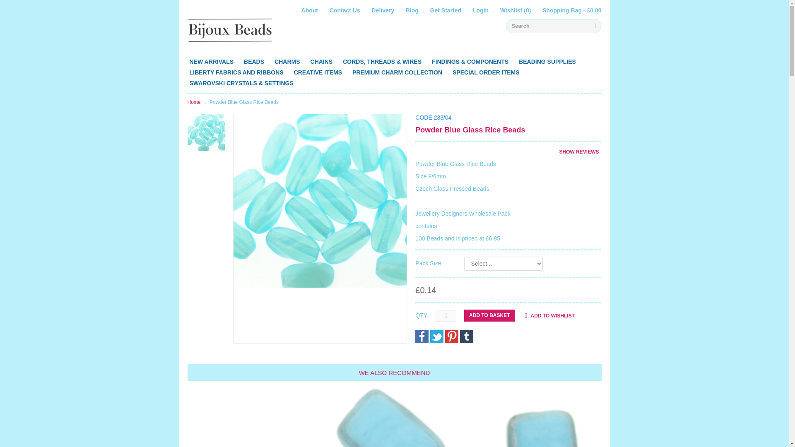 This screenshot has width=795, height=447. Describe the element at coordinates (211, 62) in the screenshot. I see `NEW ARRIVALS` at that location.